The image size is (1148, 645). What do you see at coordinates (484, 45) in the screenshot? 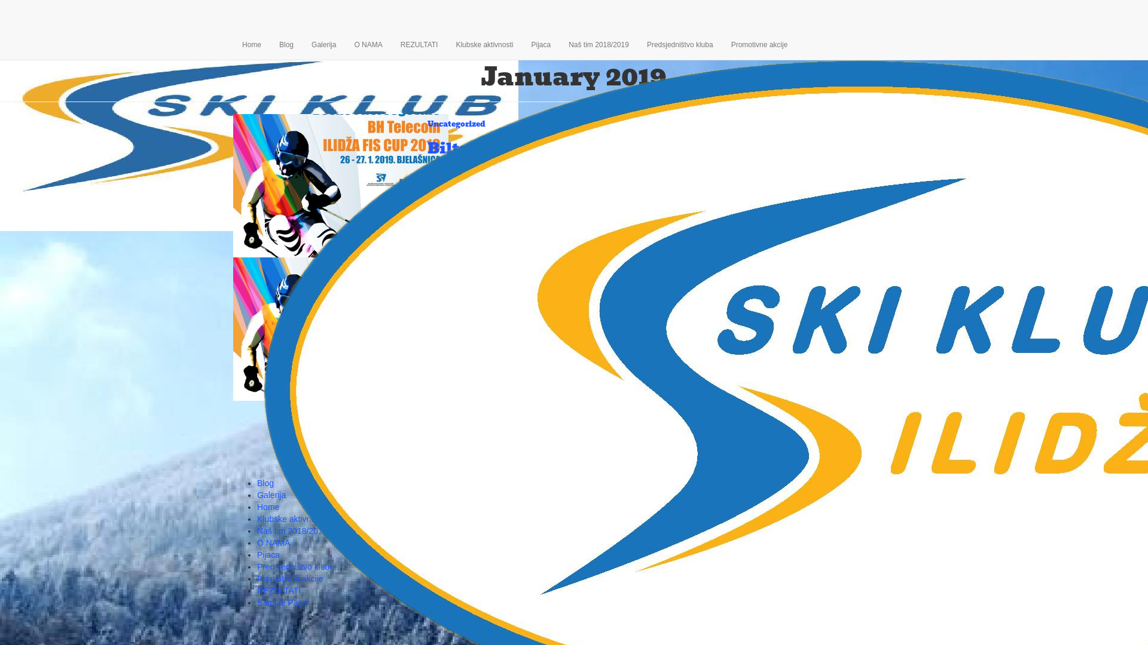
I see `Klubske aktivnosti` at bounding box center [484, 45].